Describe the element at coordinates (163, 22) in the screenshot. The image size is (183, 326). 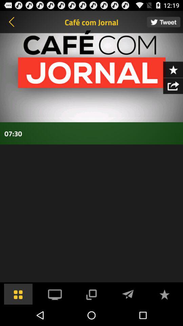
I see `tweet the link` at that location.